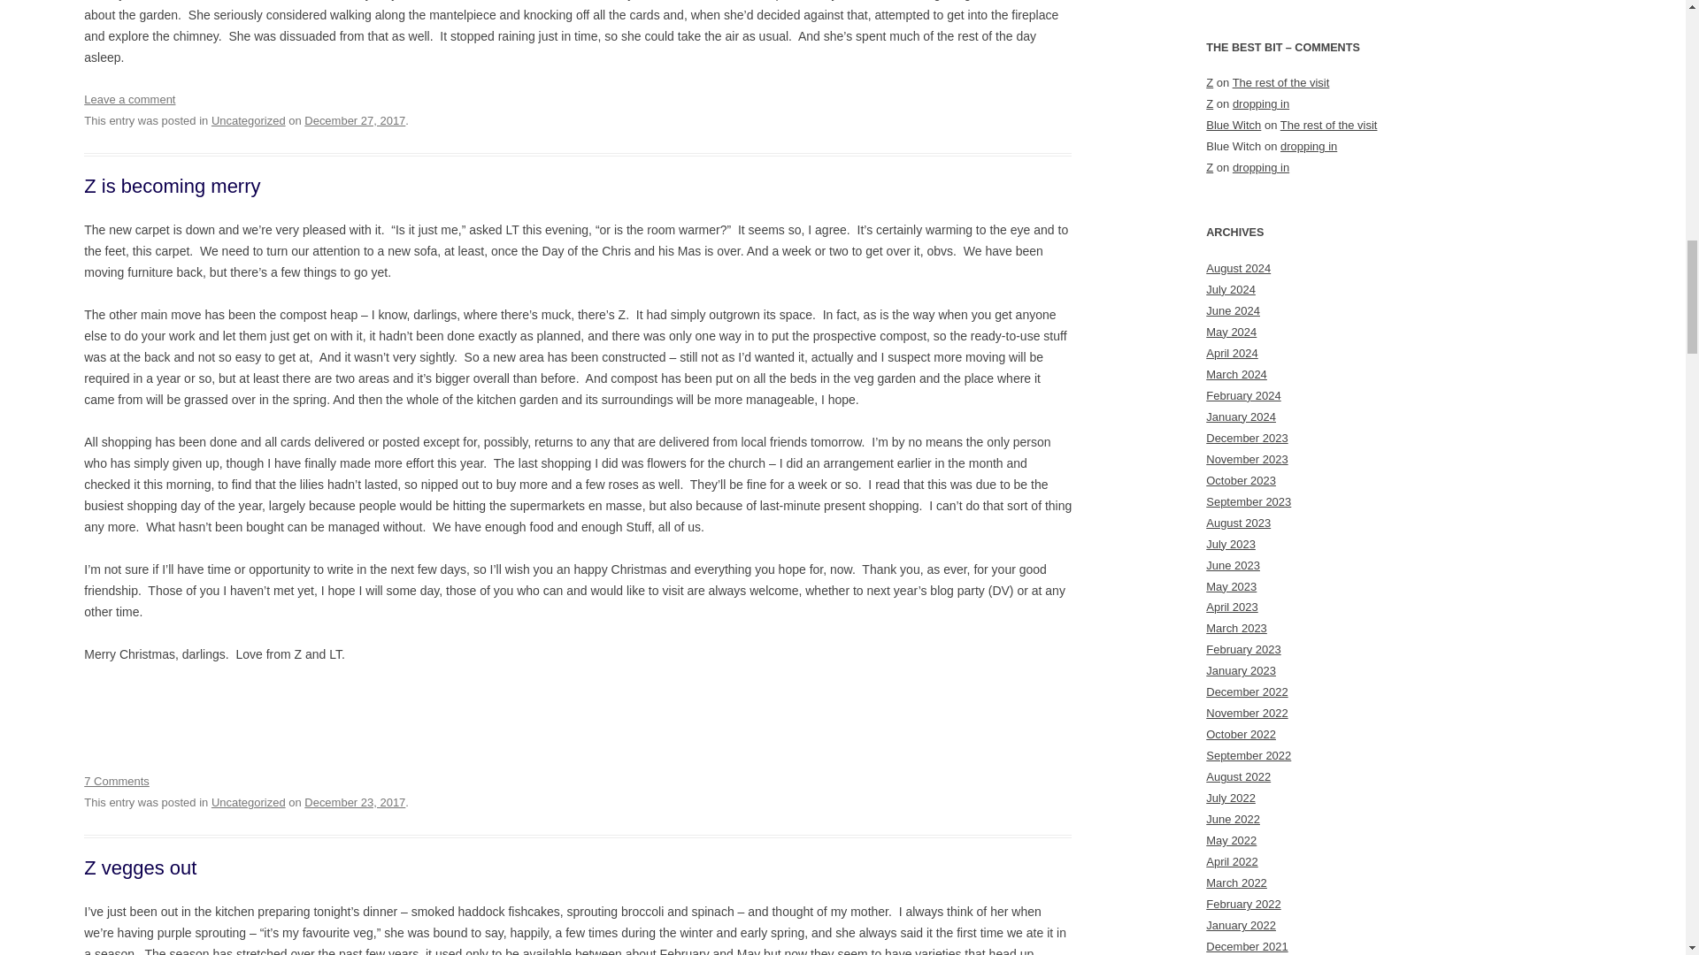  I want to click on Uncategorized, so click(248, 120).